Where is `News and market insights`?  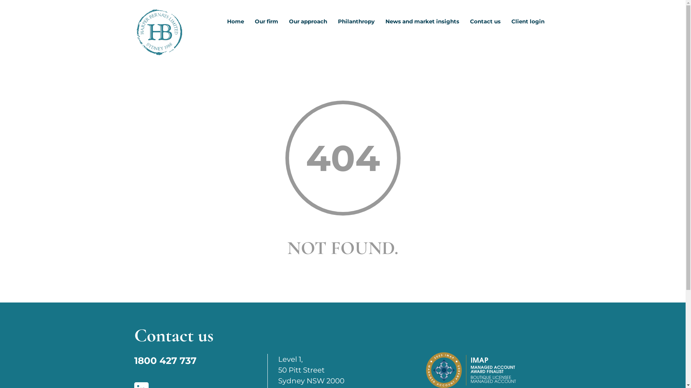
News and market insights is located at coordinates (423, 24).